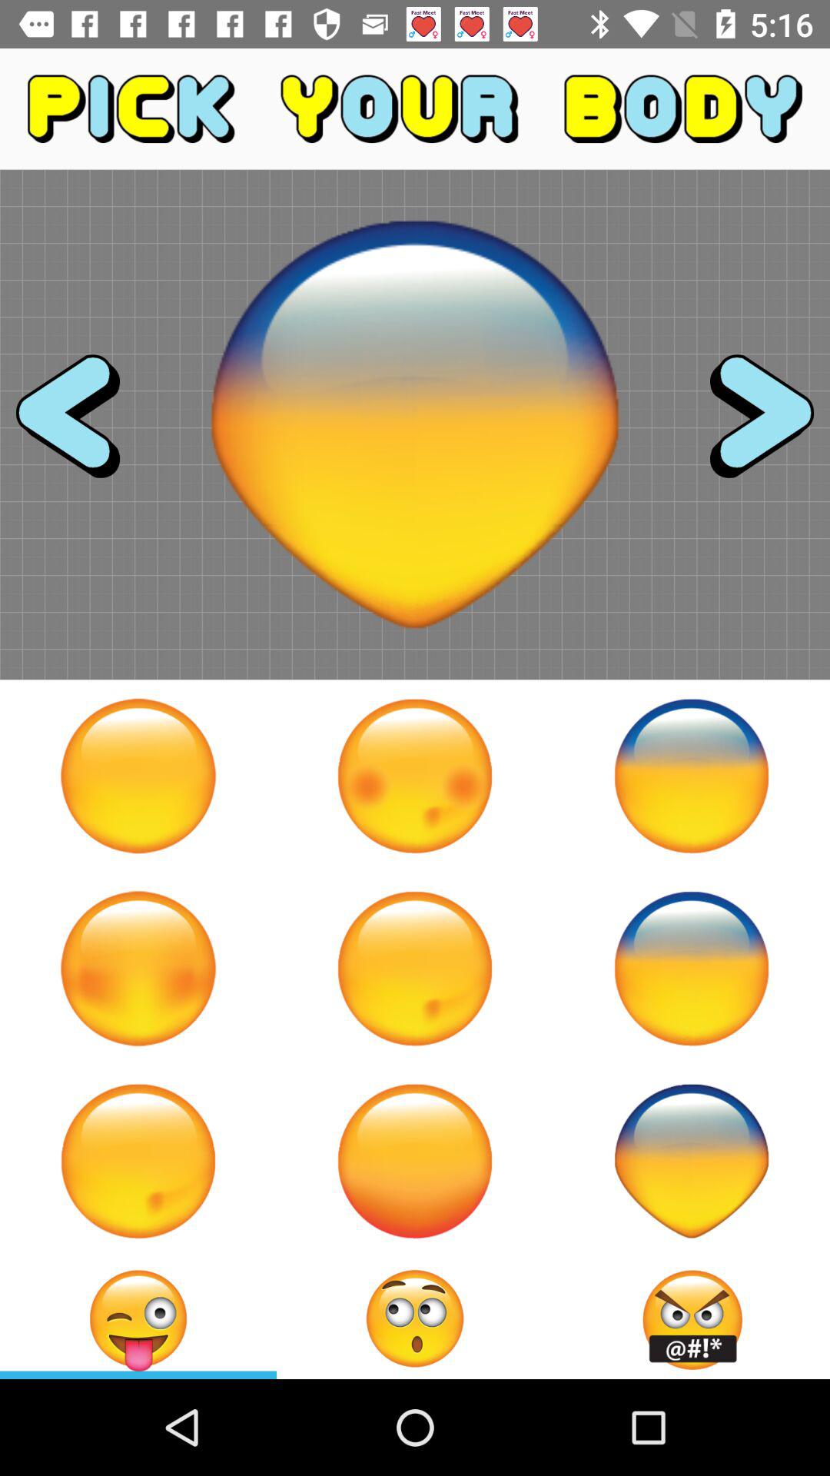 The width and height of the screenshot is (830, 1476). What do you see at coordinates (692, 1161) in the screenshot?
I see `select emoji head shape` at bounding box center [692, 1161].